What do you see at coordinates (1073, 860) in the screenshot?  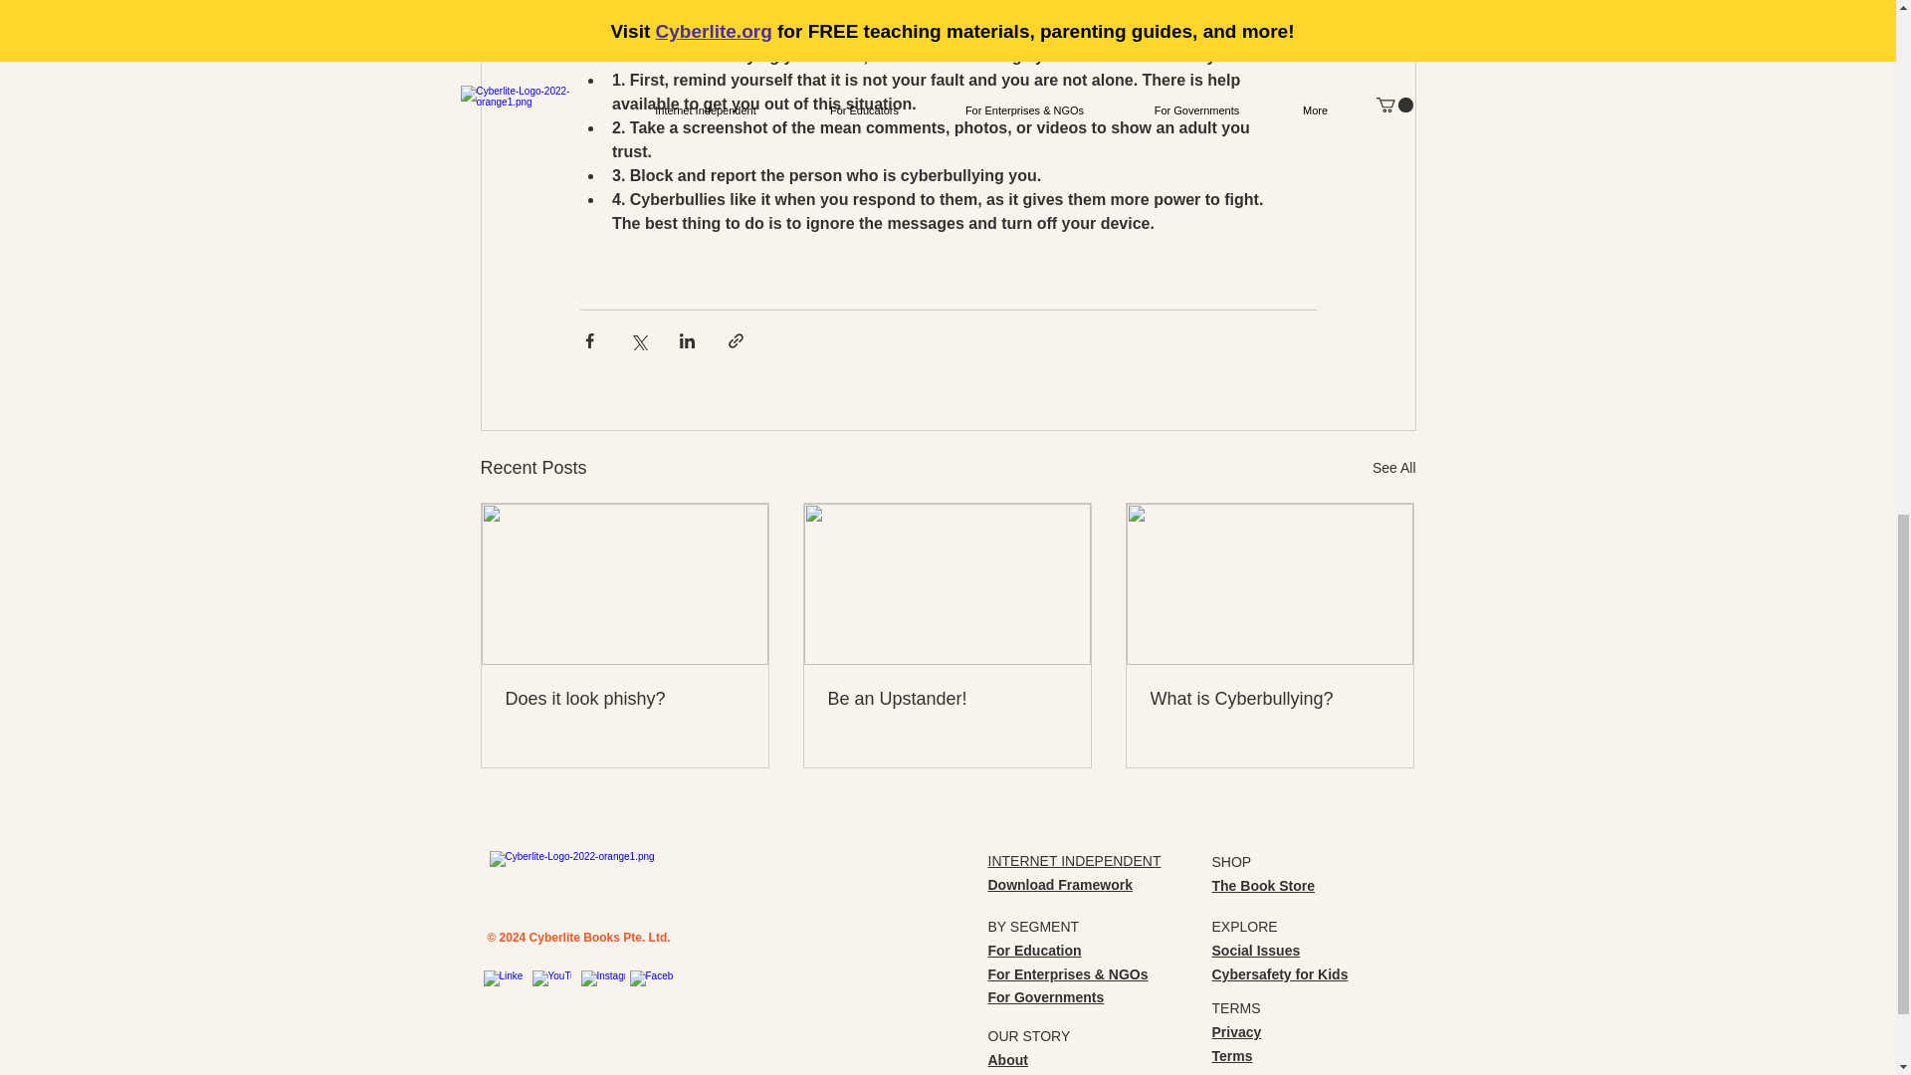 I see `INTERNET INDEPENDENT` at bounding box center [1073, 860].